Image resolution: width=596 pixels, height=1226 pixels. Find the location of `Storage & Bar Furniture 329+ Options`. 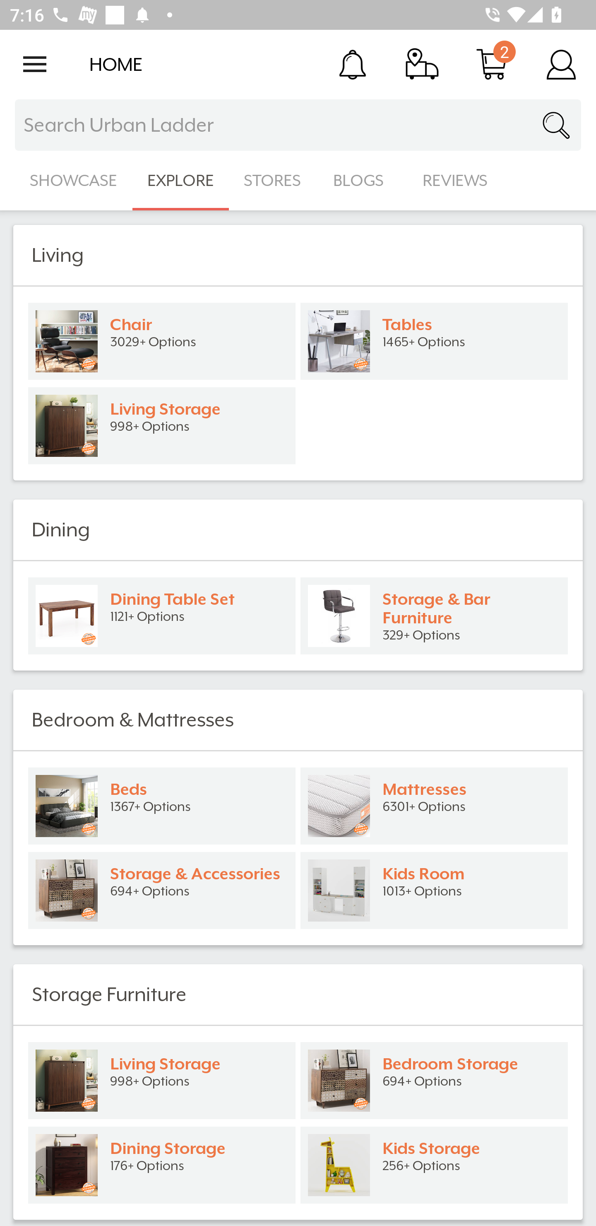

Storage & Bar Furniture 329+ Options is located at coordinates (434, 616).